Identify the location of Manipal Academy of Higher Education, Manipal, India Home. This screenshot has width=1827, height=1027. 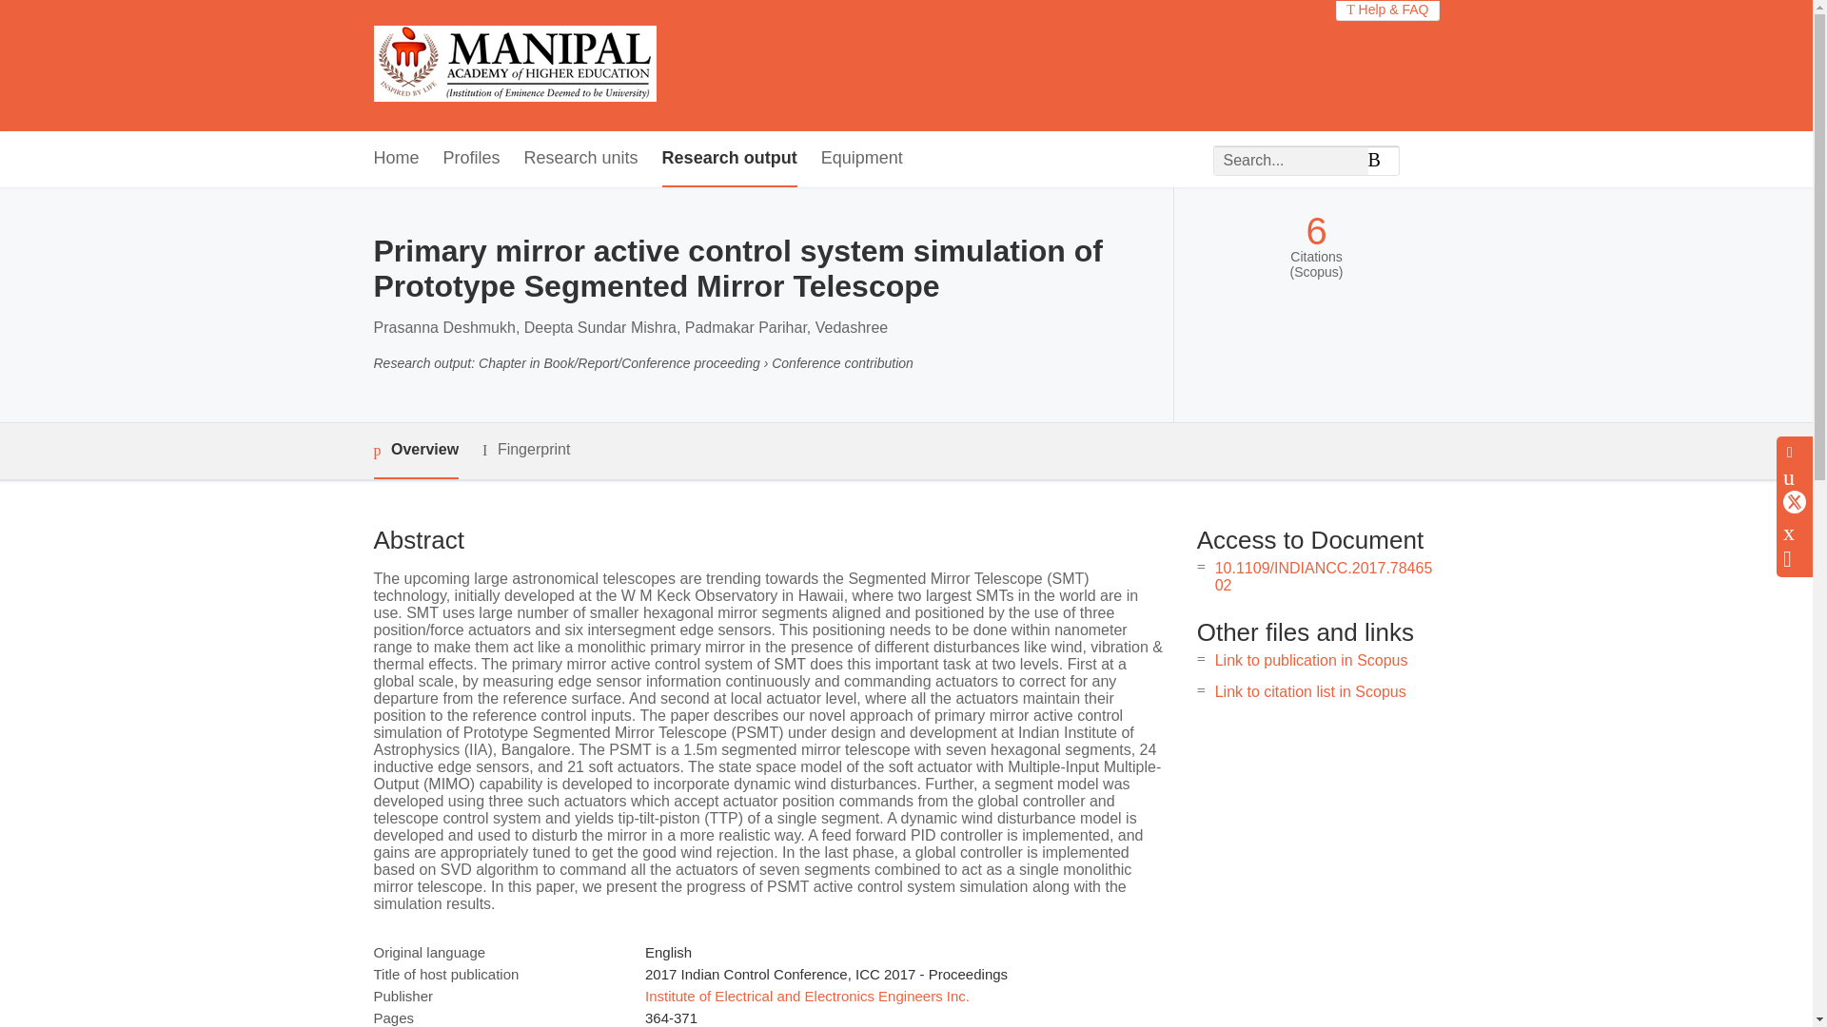
(514, 66).